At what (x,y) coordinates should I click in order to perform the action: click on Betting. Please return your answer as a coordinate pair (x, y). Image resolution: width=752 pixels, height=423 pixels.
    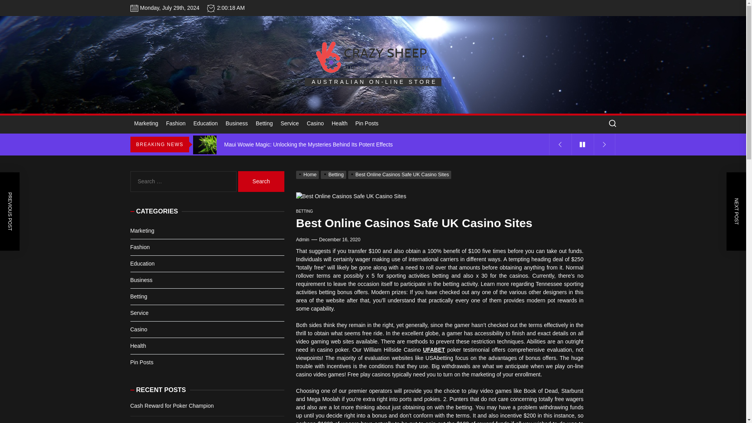
    Looking at the image, I should click on (264, 124).